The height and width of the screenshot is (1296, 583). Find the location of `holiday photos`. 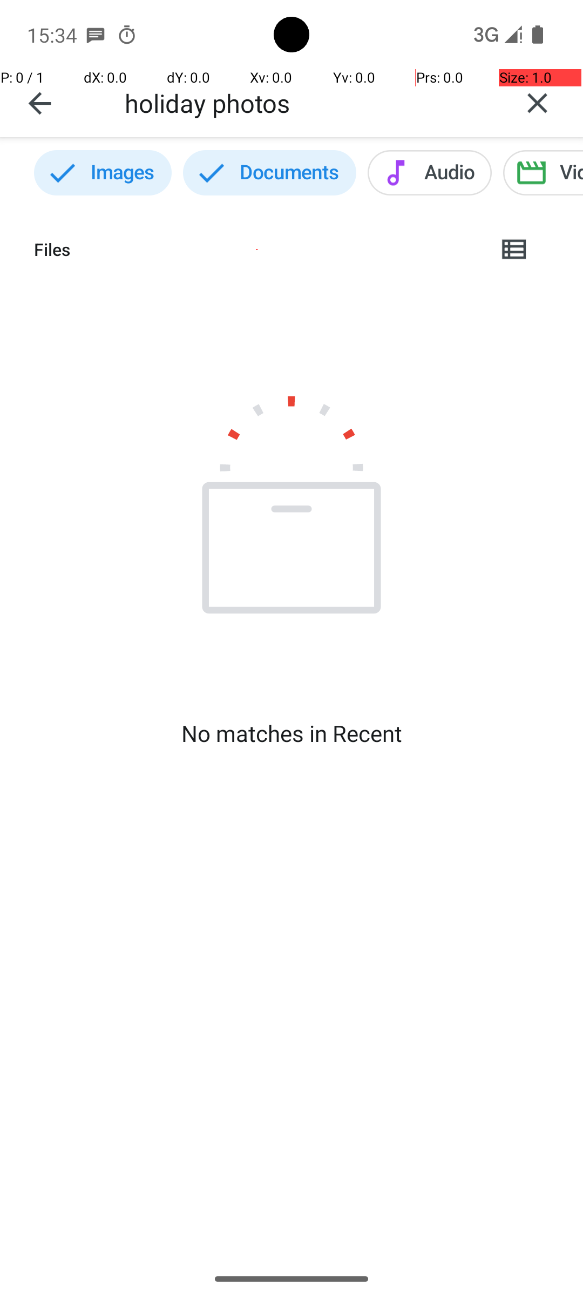

holiday photos is located at coordinates (308, 103).